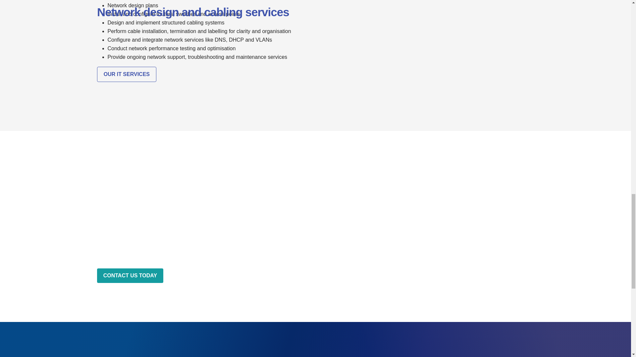 This screenshot has width=636, height=357. Describe the element at coordinates (130, 276) in the screenshot. I see `CONTACT US TODAY` at that location.